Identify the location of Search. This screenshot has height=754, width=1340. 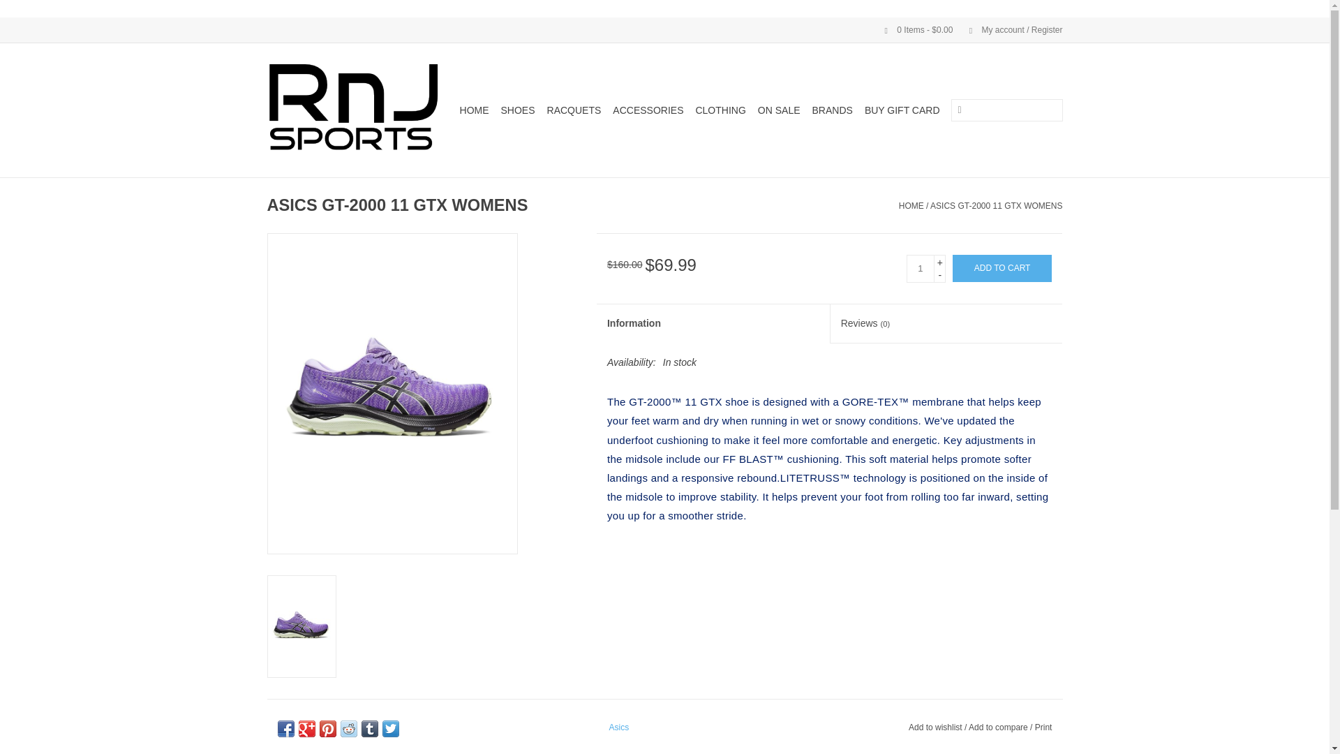
(959, 110).